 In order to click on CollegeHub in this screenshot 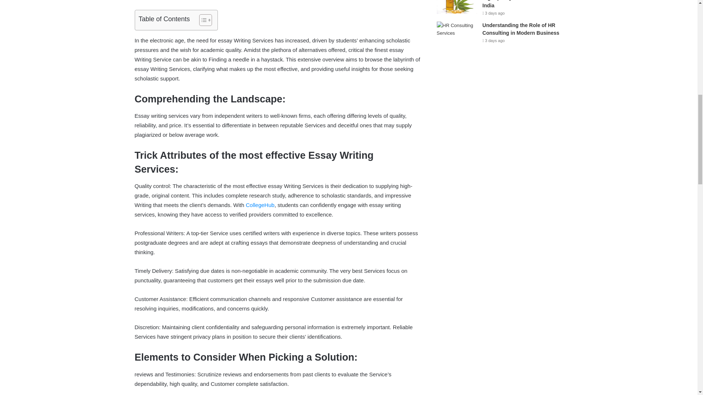, I will do `click(260, 205)`.